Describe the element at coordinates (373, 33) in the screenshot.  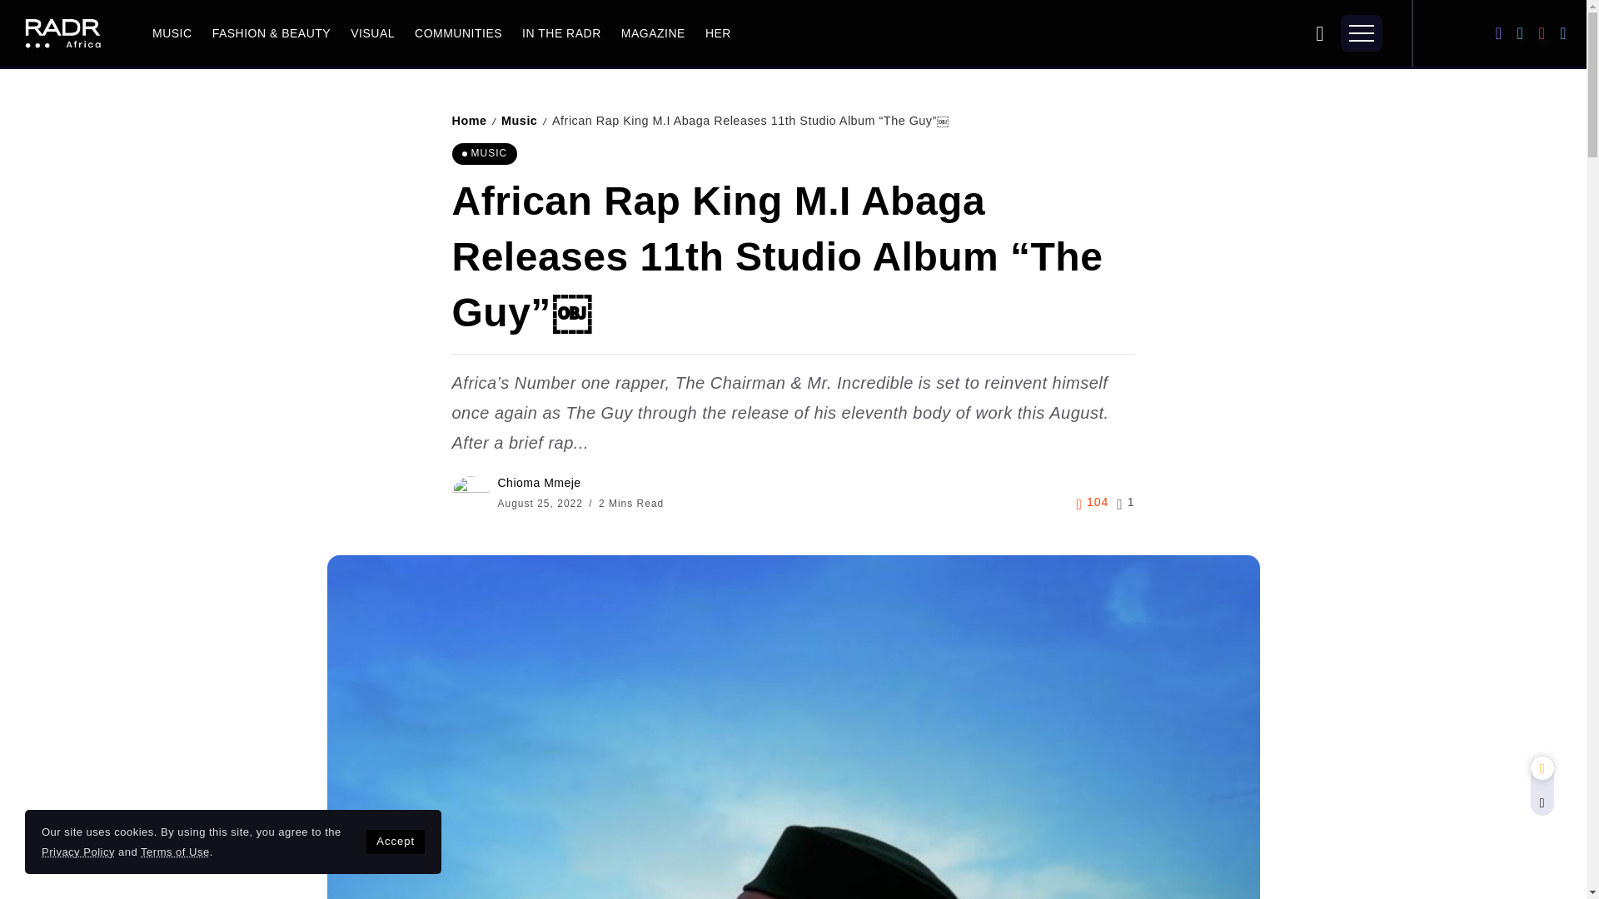
I see `VISUAL` at that location.